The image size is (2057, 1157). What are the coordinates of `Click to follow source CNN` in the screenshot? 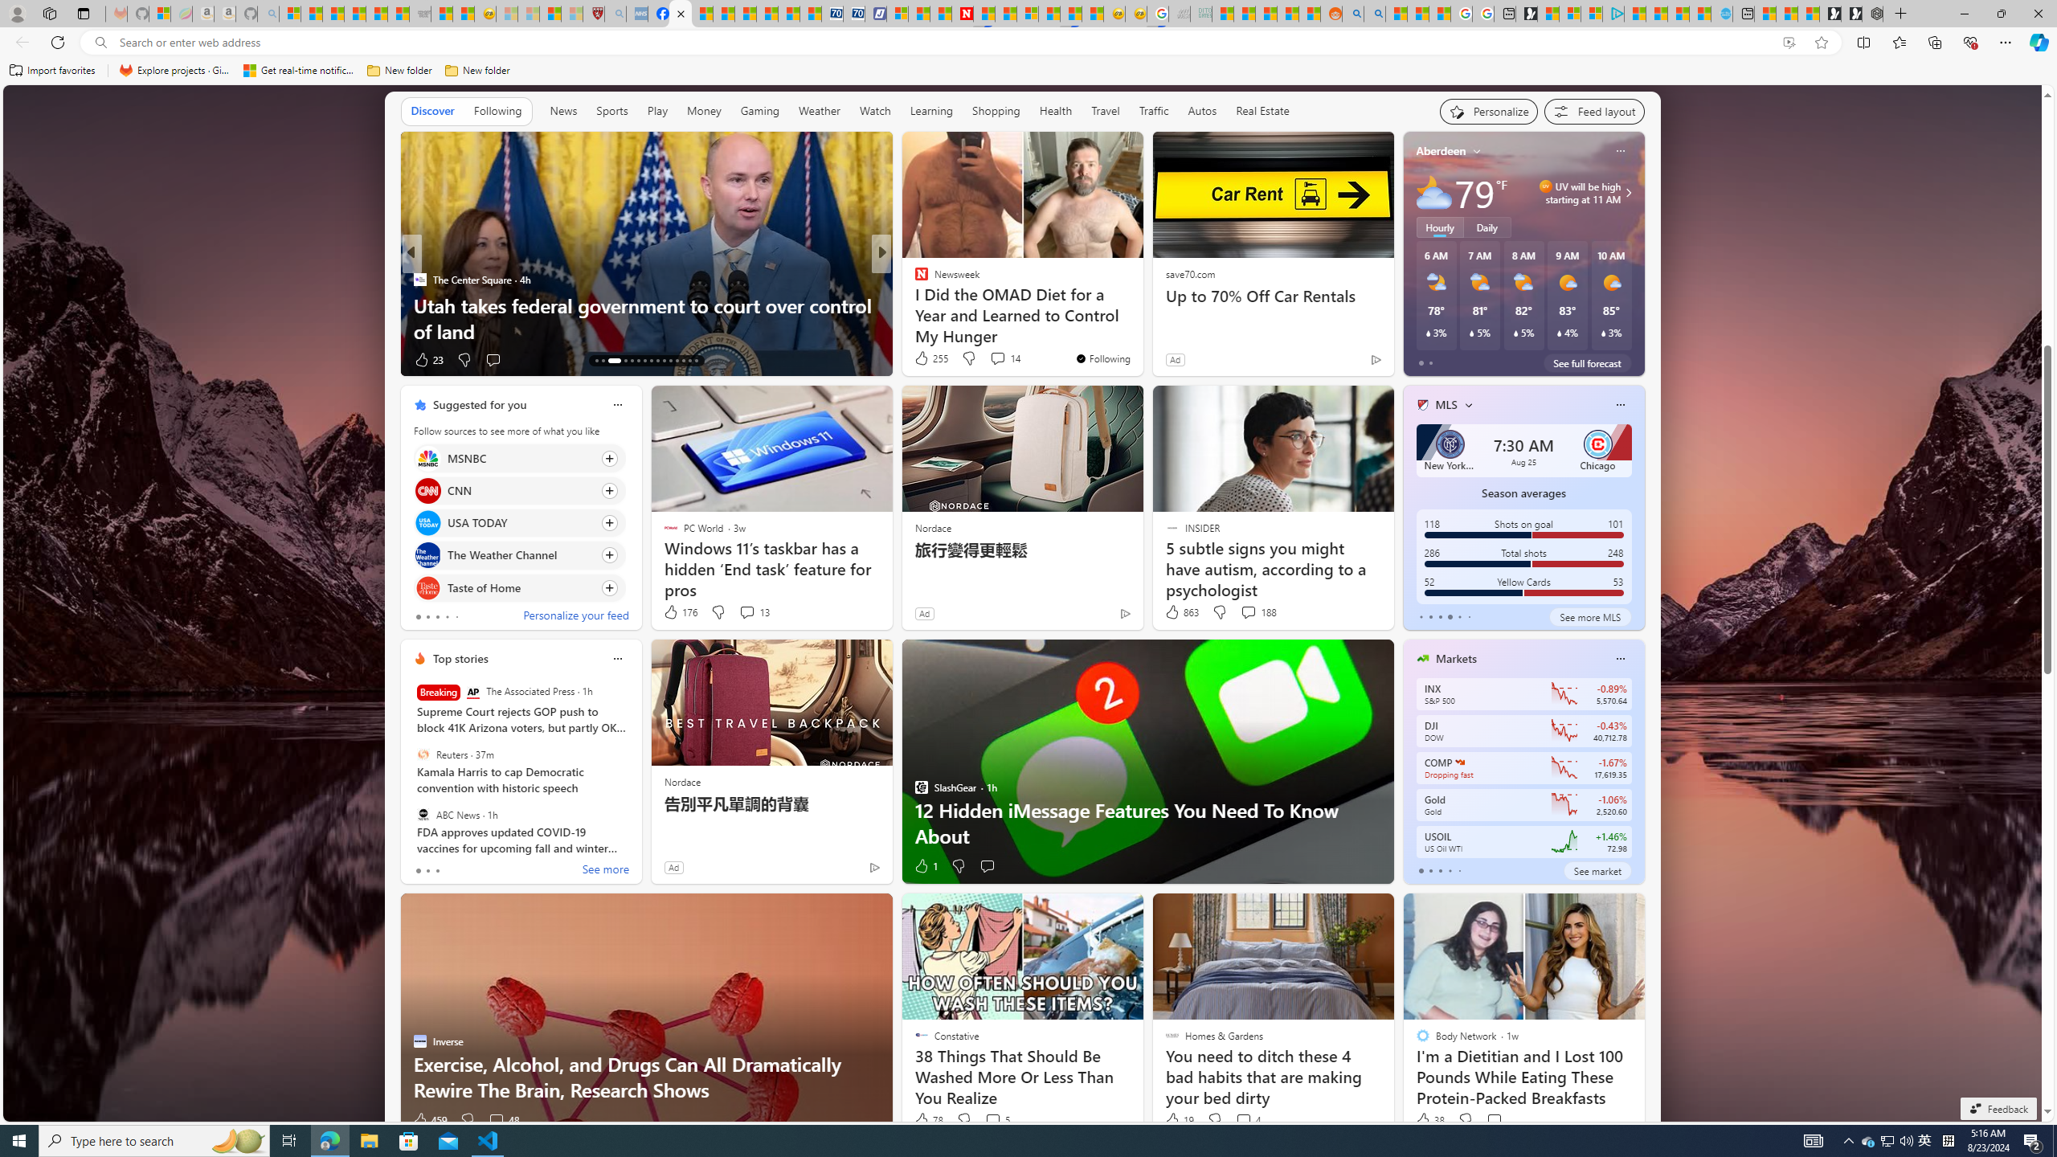 It's located at (519, 490).